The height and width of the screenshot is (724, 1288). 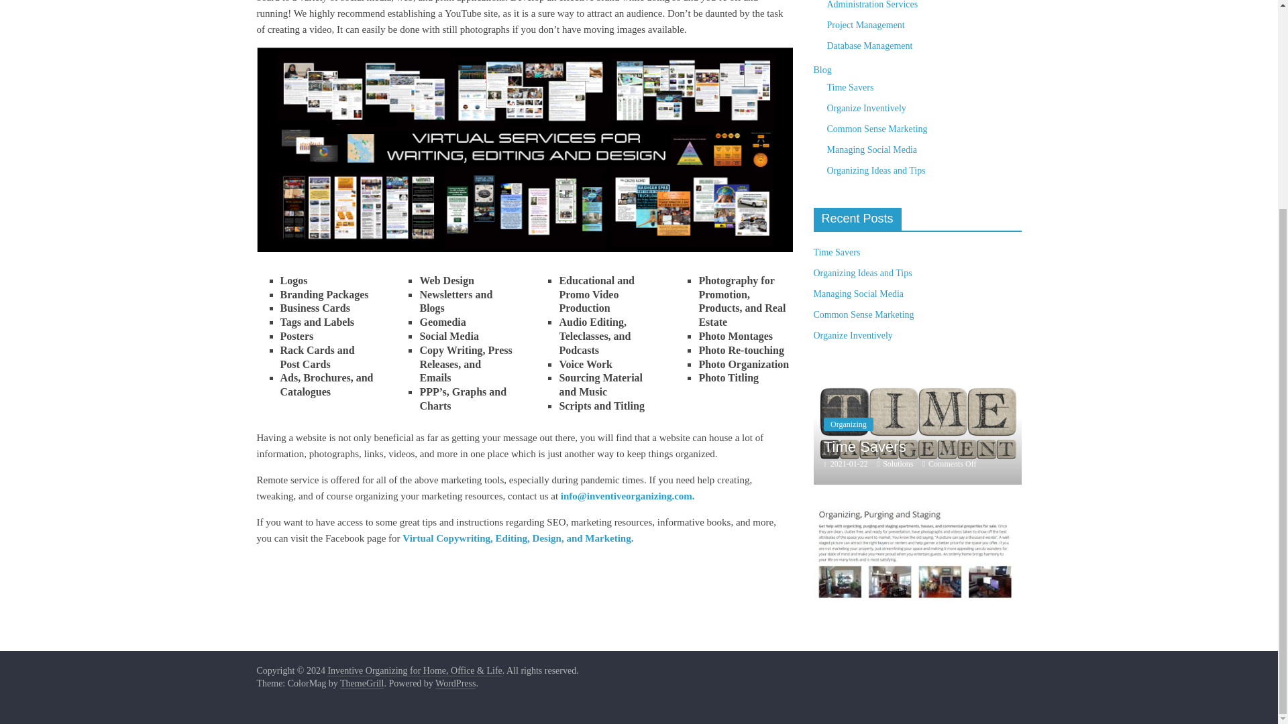 What do you see at coordinates (858, 294) in the screenshot?
I see `Managing Social Media` at bounding box center [858, 294].